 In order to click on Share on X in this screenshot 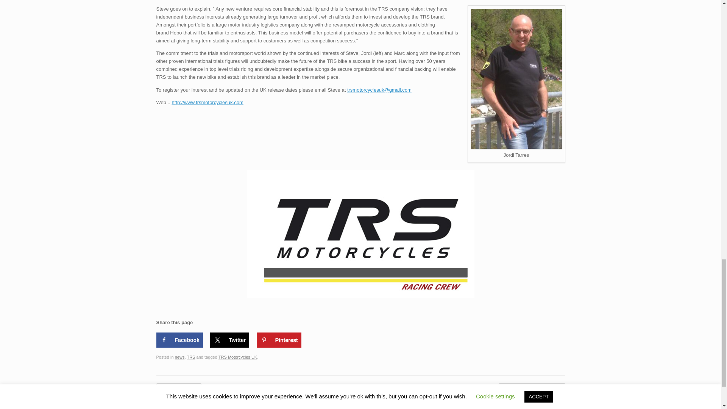, I will do `click(229, 340)`.